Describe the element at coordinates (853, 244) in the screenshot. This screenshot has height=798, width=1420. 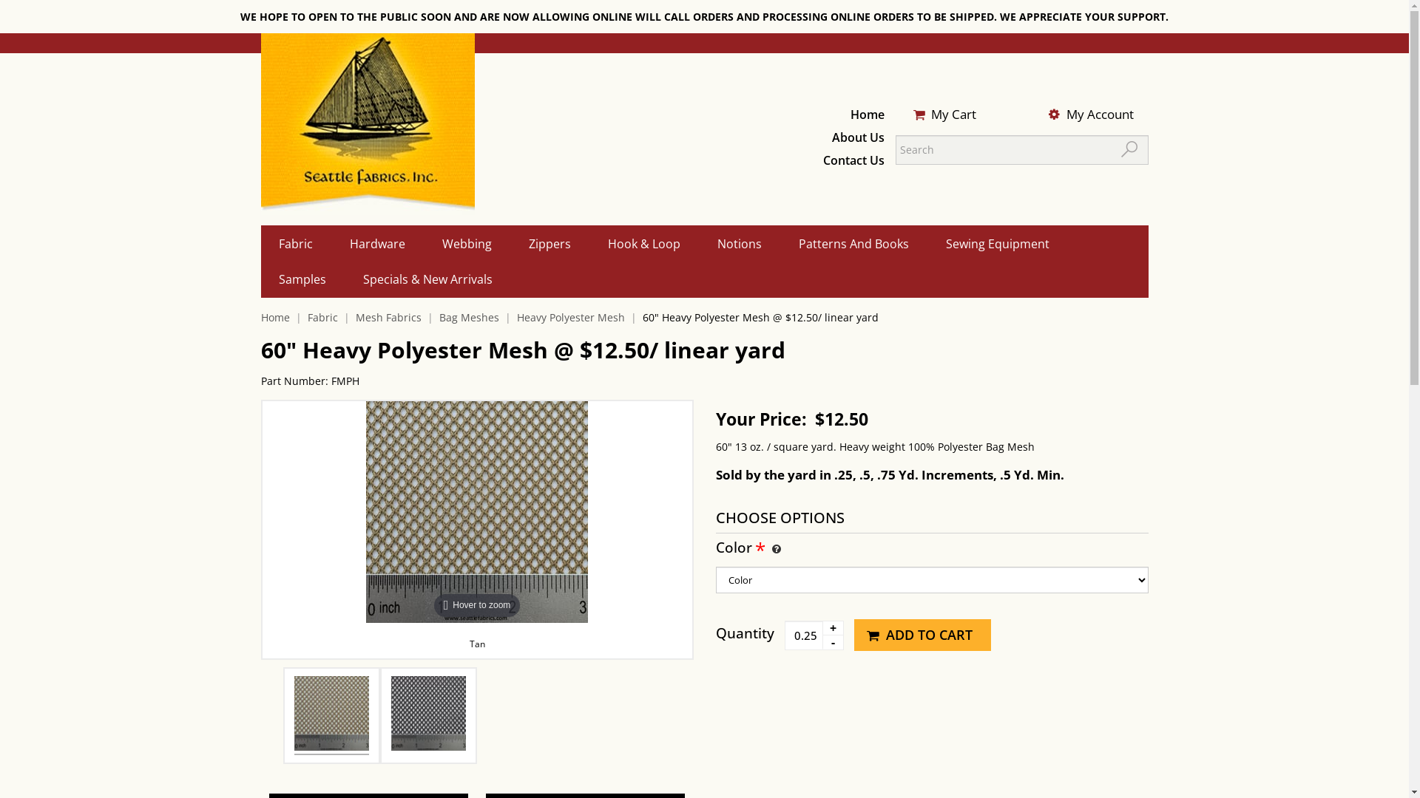
I see `Patterns And Books` at that location.